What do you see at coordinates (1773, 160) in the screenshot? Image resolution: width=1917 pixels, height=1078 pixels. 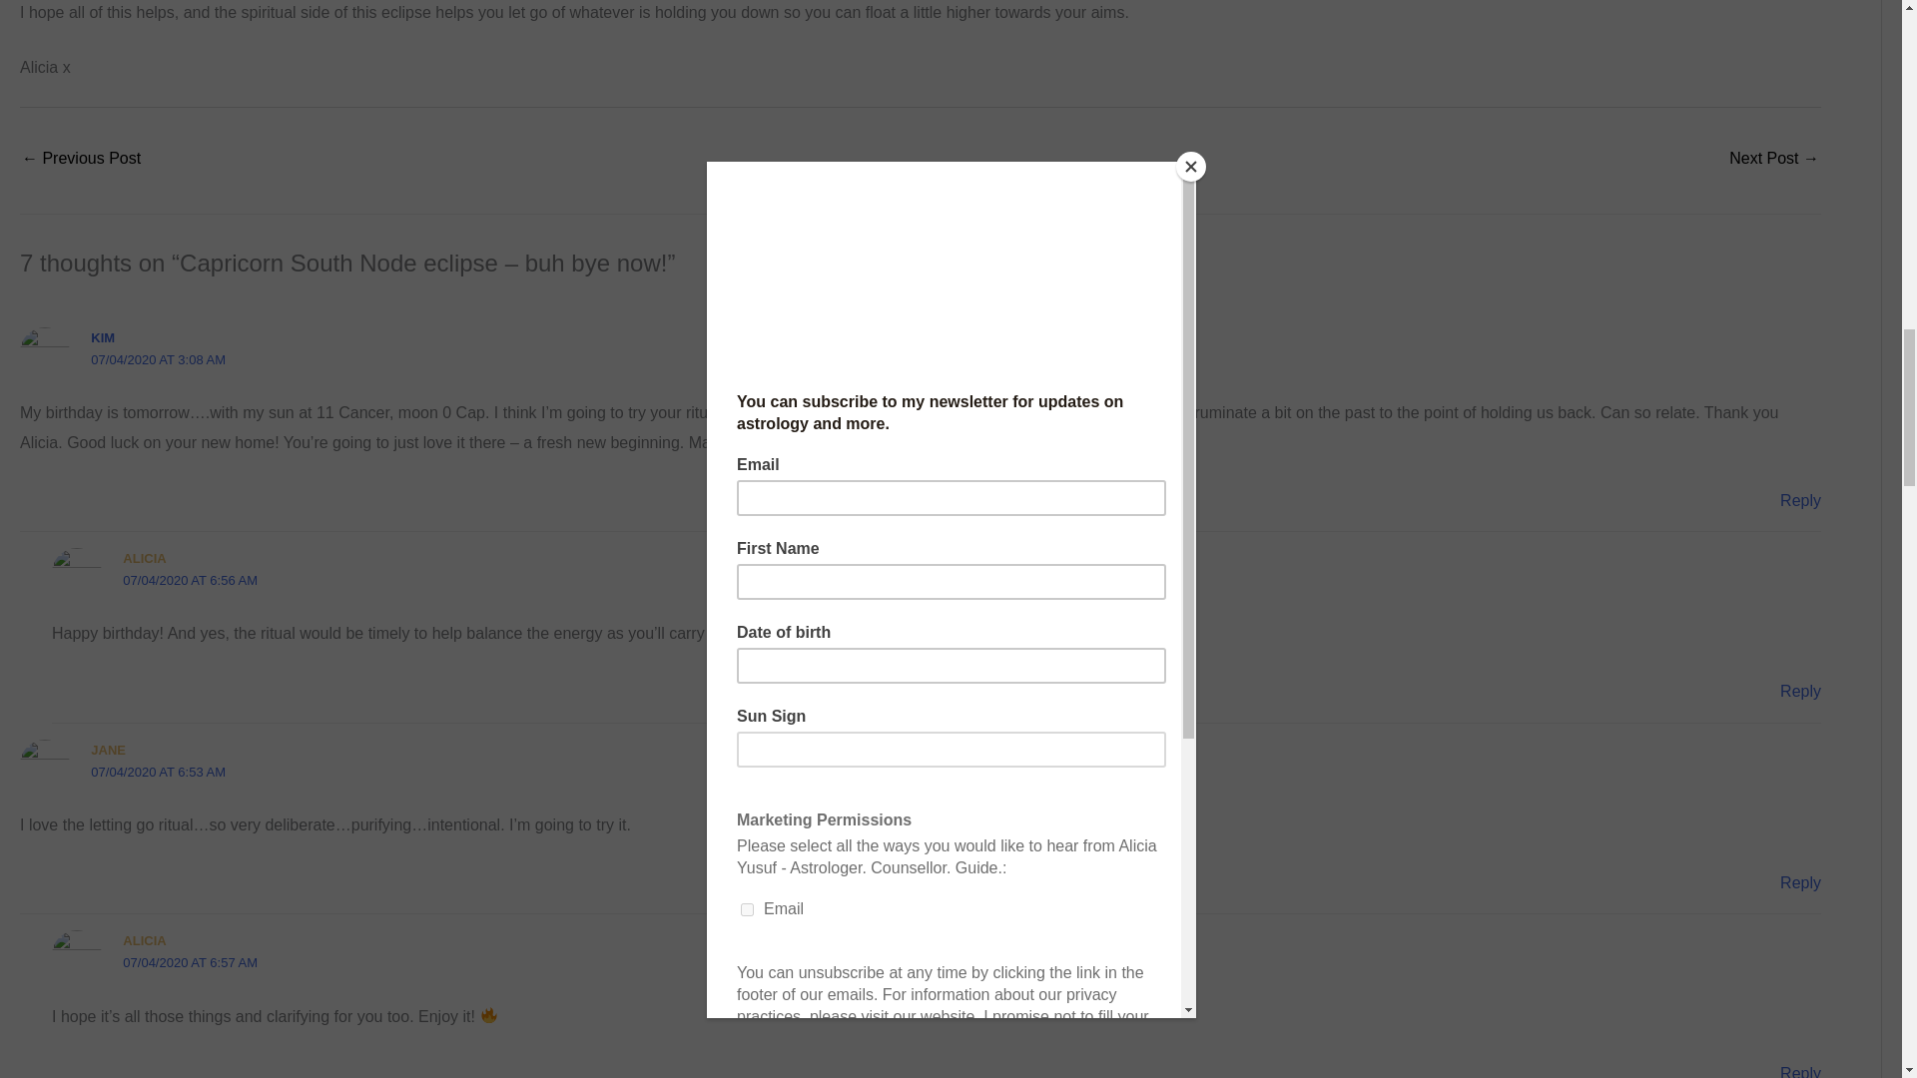 I see `Cancer New Moon - eclipse free!` at bounding box center [1773, 160].